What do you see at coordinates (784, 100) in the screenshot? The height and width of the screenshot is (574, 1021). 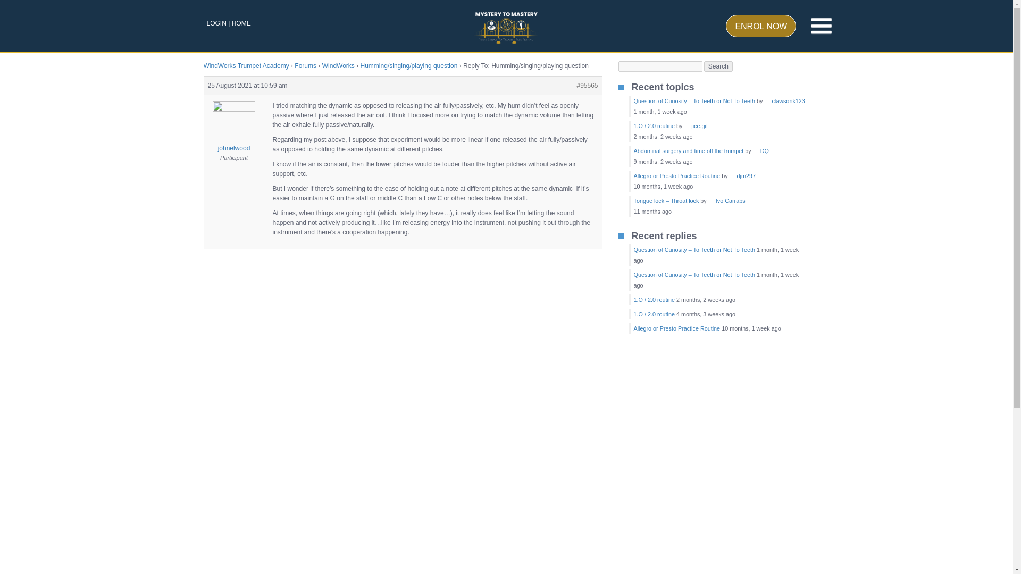 I see `clawsonk123` at bounding box center [784, 100].